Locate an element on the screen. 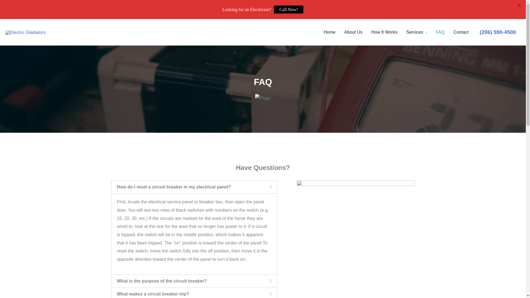 The height and width of the screenshot is (298, 530). About Us is located at coordinates (353, 32).